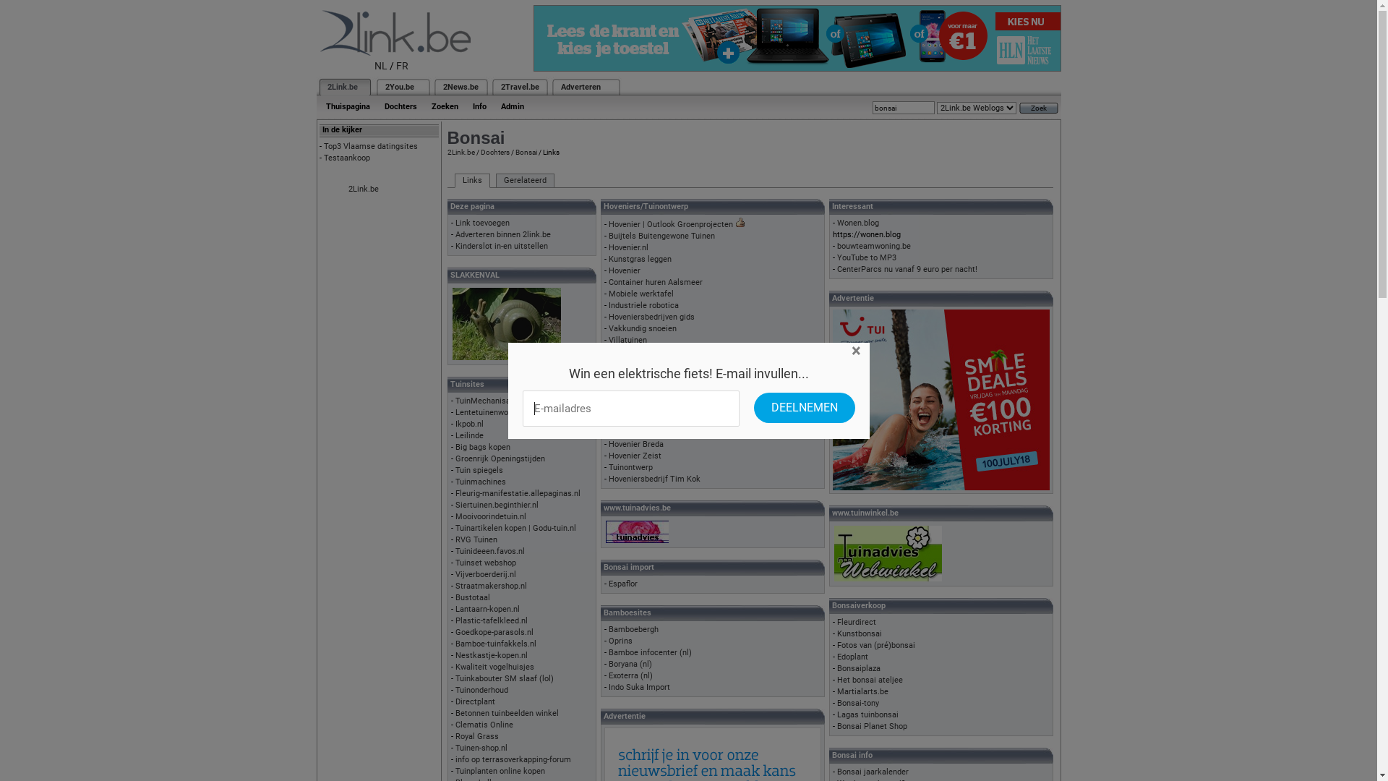 The height and width of the screenshot is (781, 1388). Describe the element at coordinates (662, 236) in the screenshot. I see `Buijtels Buitengewone Tuinen` at that location.